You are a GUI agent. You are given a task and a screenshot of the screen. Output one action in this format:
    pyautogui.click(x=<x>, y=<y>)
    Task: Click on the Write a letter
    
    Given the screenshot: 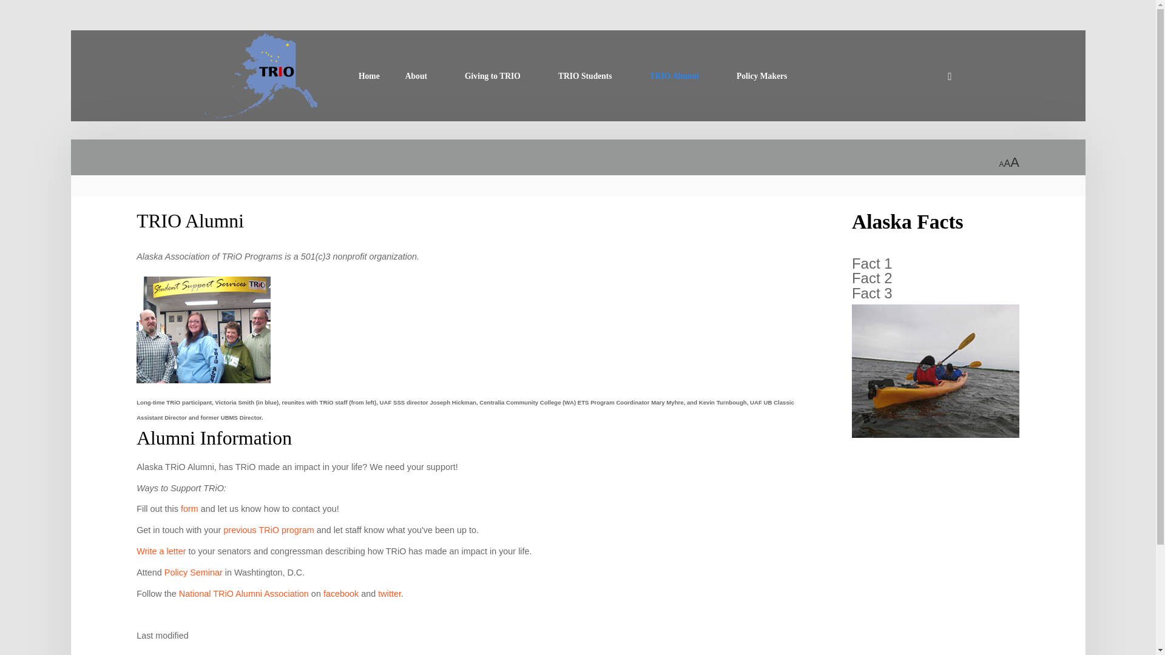 What is the action you would take?
    pyautogui.click(x=160, y=551)
    